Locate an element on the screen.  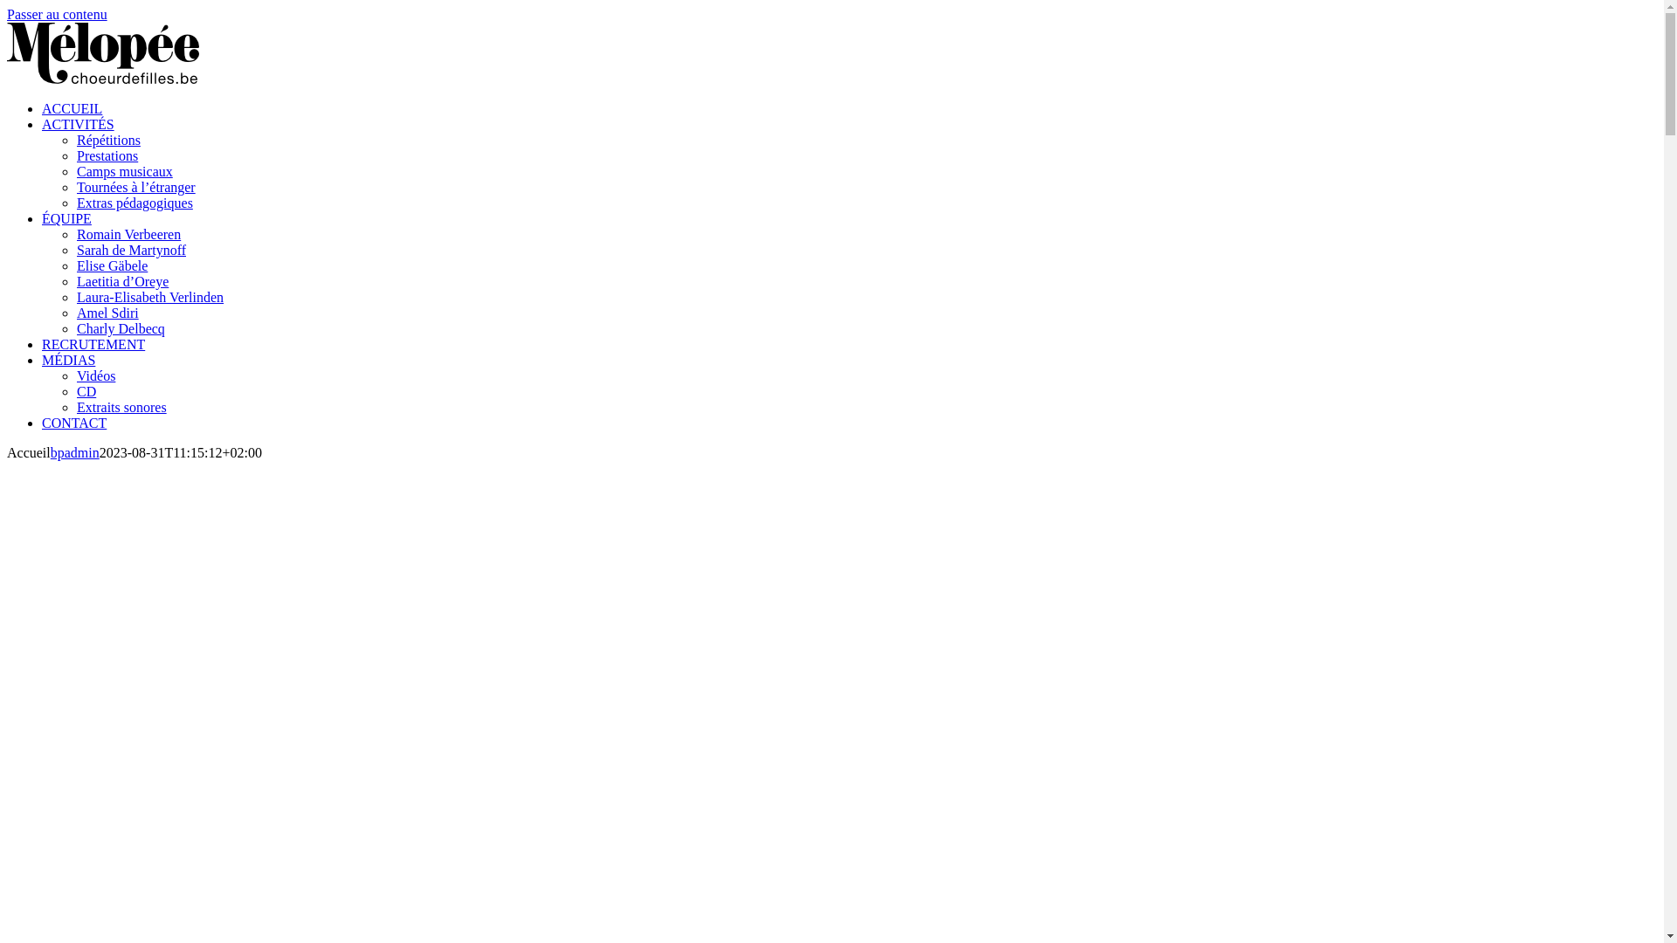
Prestations is located at coordinates (107, 155).